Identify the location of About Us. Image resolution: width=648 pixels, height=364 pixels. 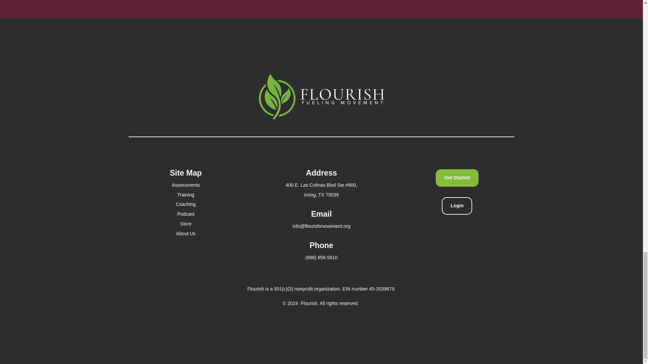
(186, 233).